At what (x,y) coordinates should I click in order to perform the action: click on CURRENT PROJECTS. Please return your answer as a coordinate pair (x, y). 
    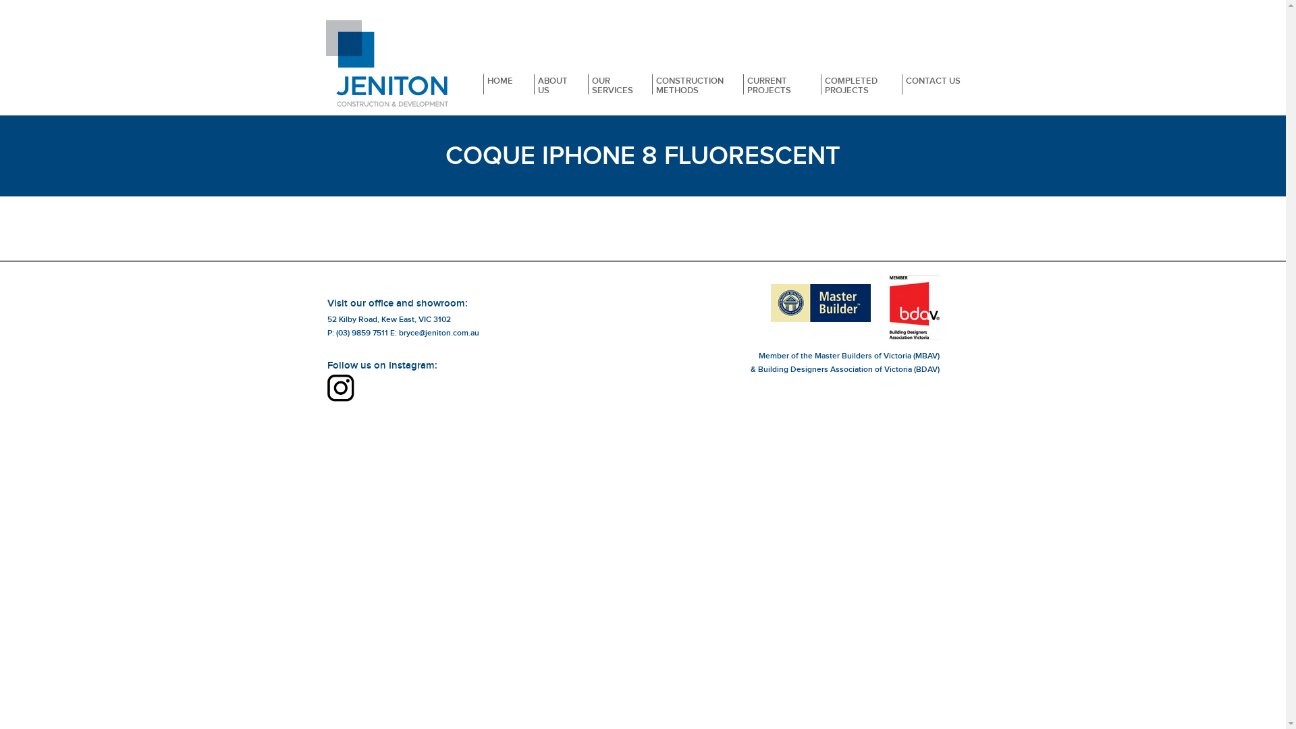
    Looking at the image, I should click on (772, 80).